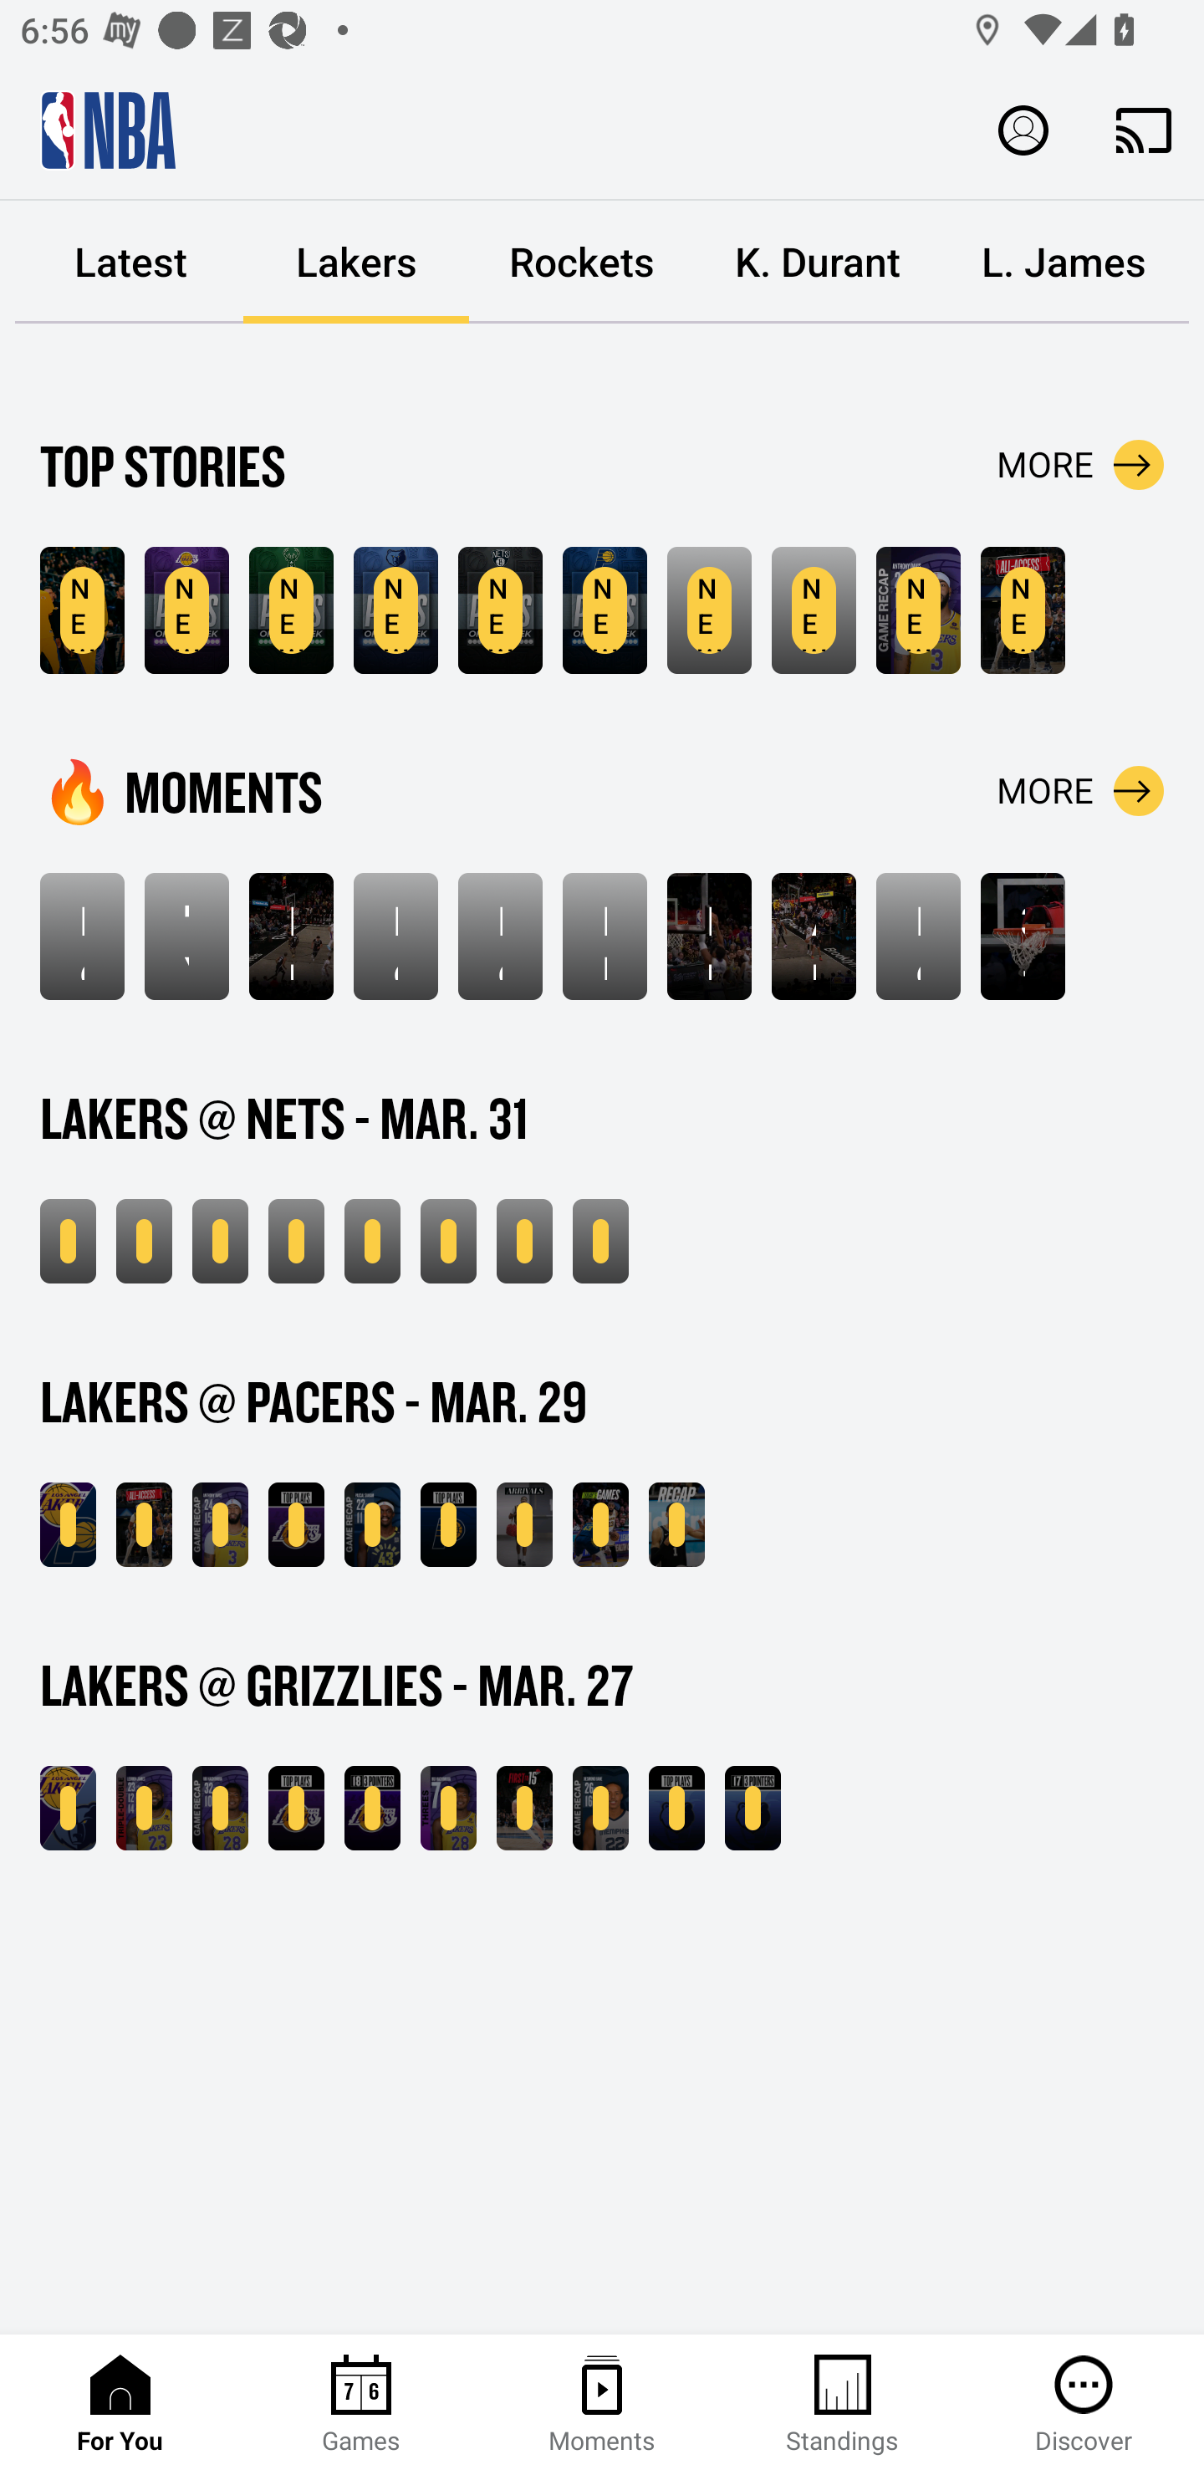 Image resolution: width=1204 pixels, height=2475 pixels. What do you see at coordinates (1064, 263) in the screenshot?
I see `L. James` at bounding box center [1064, 263].